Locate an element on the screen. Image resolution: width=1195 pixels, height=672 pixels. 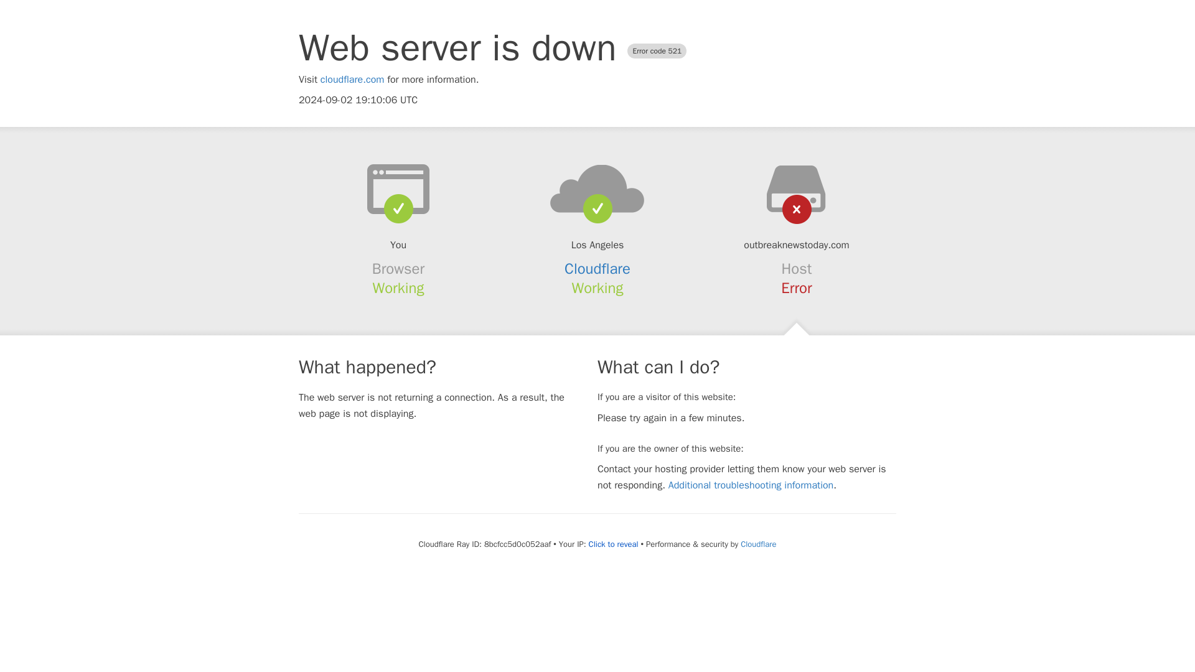
Click to reveal is located at coordinates (614, 544).